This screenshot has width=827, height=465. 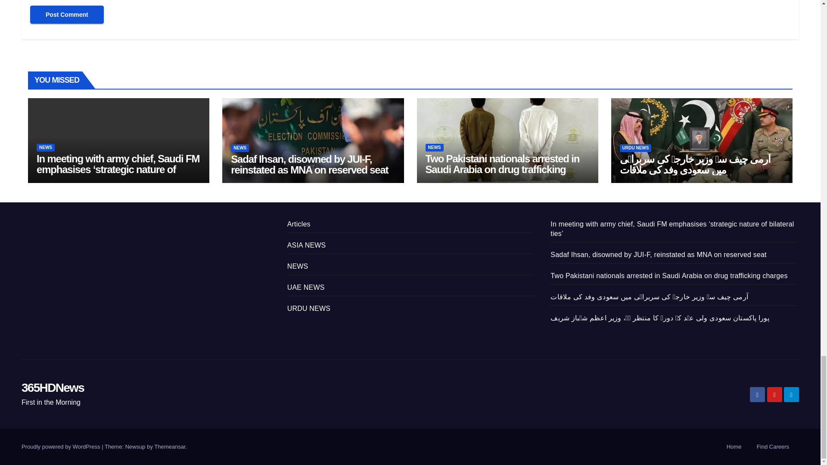 What do you see at coordinates (734, 447) in the screenshot?
I see `Home` at bounding box center [734, 447].